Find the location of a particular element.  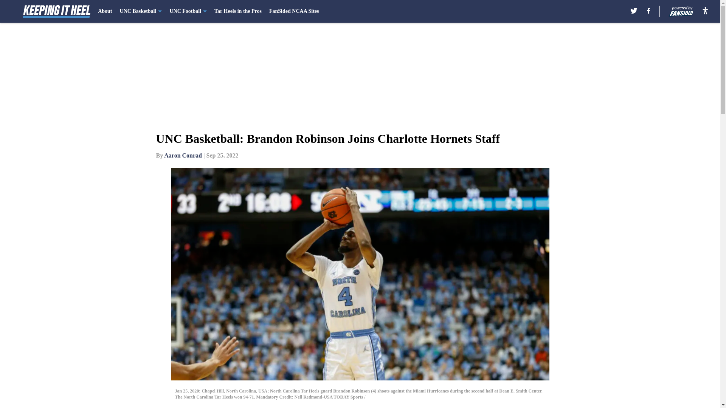

Aaron Conrad is located at coordinates (183, 155).